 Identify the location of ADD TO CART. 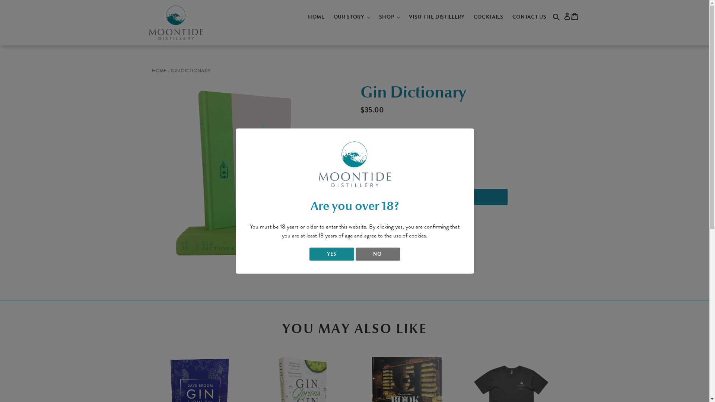
(435, 197).